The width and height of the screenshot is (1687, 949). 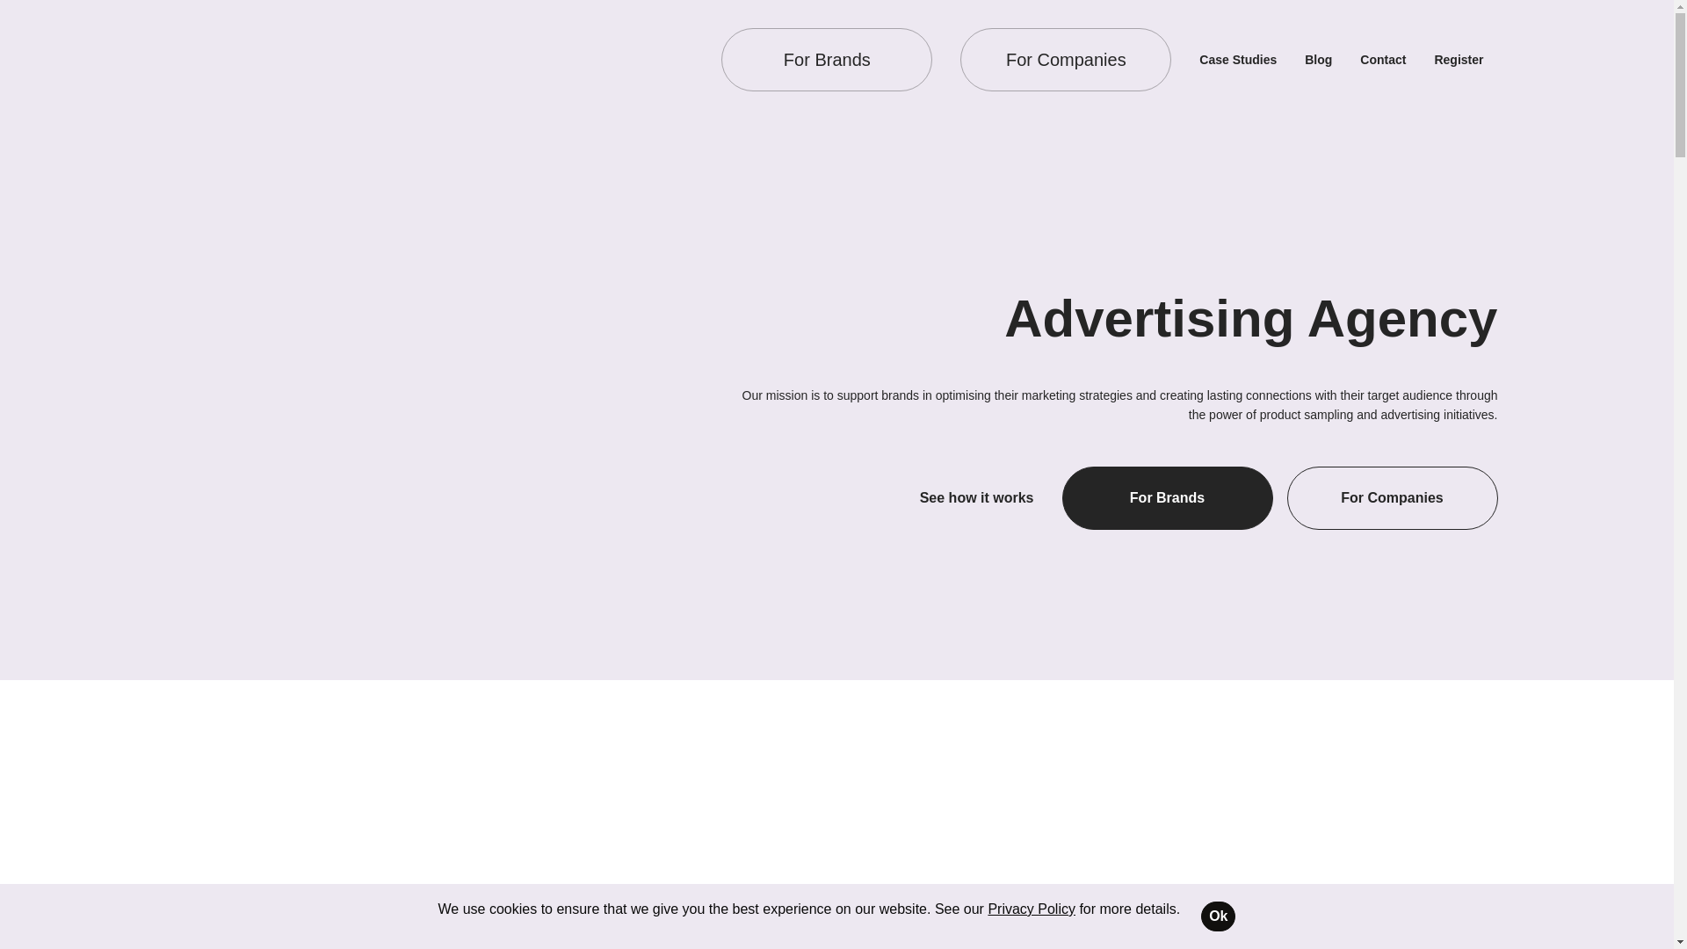 I want to click on For Companies, so click(x=1392, y=497).